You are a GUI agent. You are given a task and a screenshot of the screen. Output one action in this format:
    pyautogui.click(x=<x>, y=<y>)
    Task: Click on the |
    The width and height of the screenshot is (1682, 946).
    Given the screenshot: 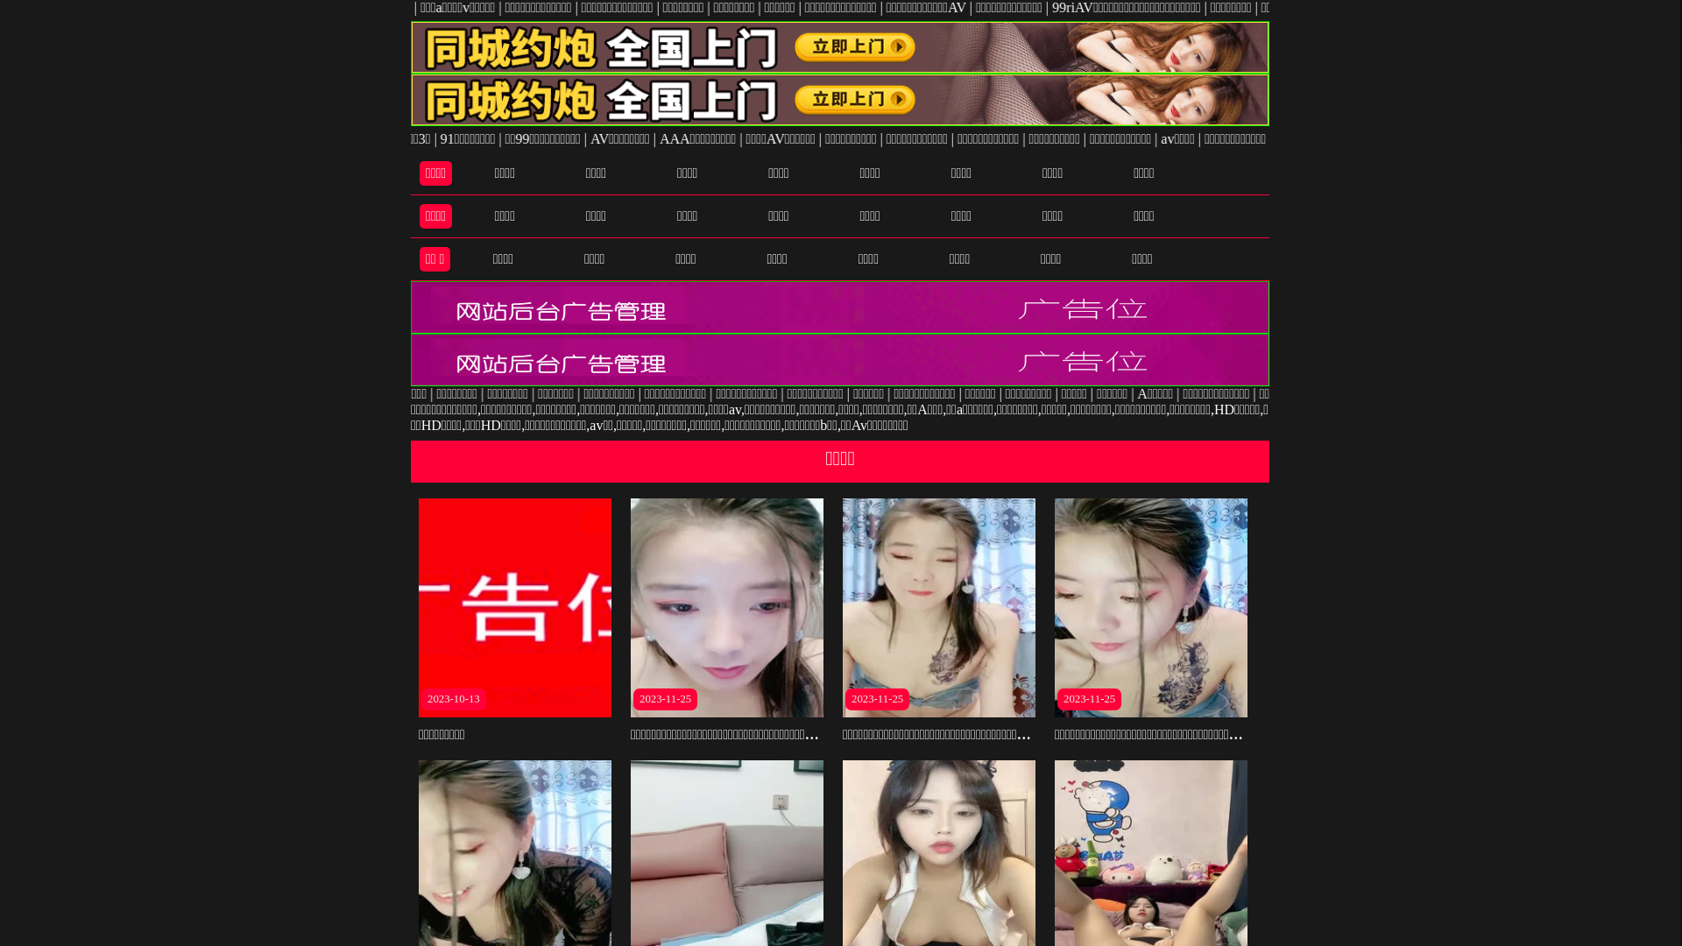 What is the action you would take?
    pyautogui.click(x=1593, y=138)
    